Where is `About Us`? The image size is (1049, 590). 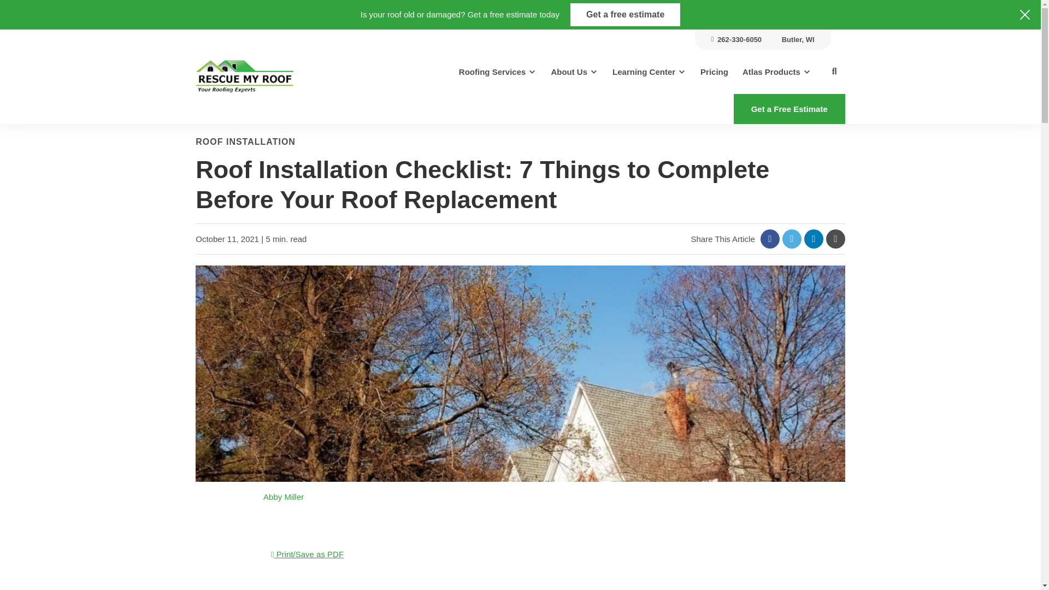
About Us is located at coordinates (574, 71).